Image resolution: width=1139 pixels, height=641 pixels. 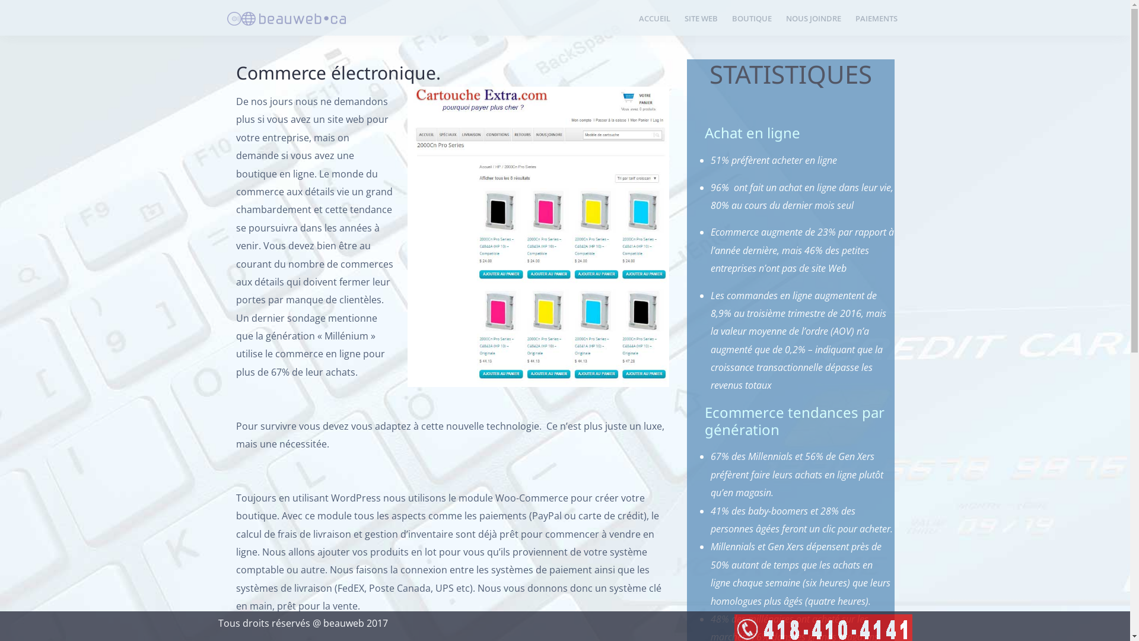 I want to click on NOUS JOINDRE, so click(x=813, y=19).